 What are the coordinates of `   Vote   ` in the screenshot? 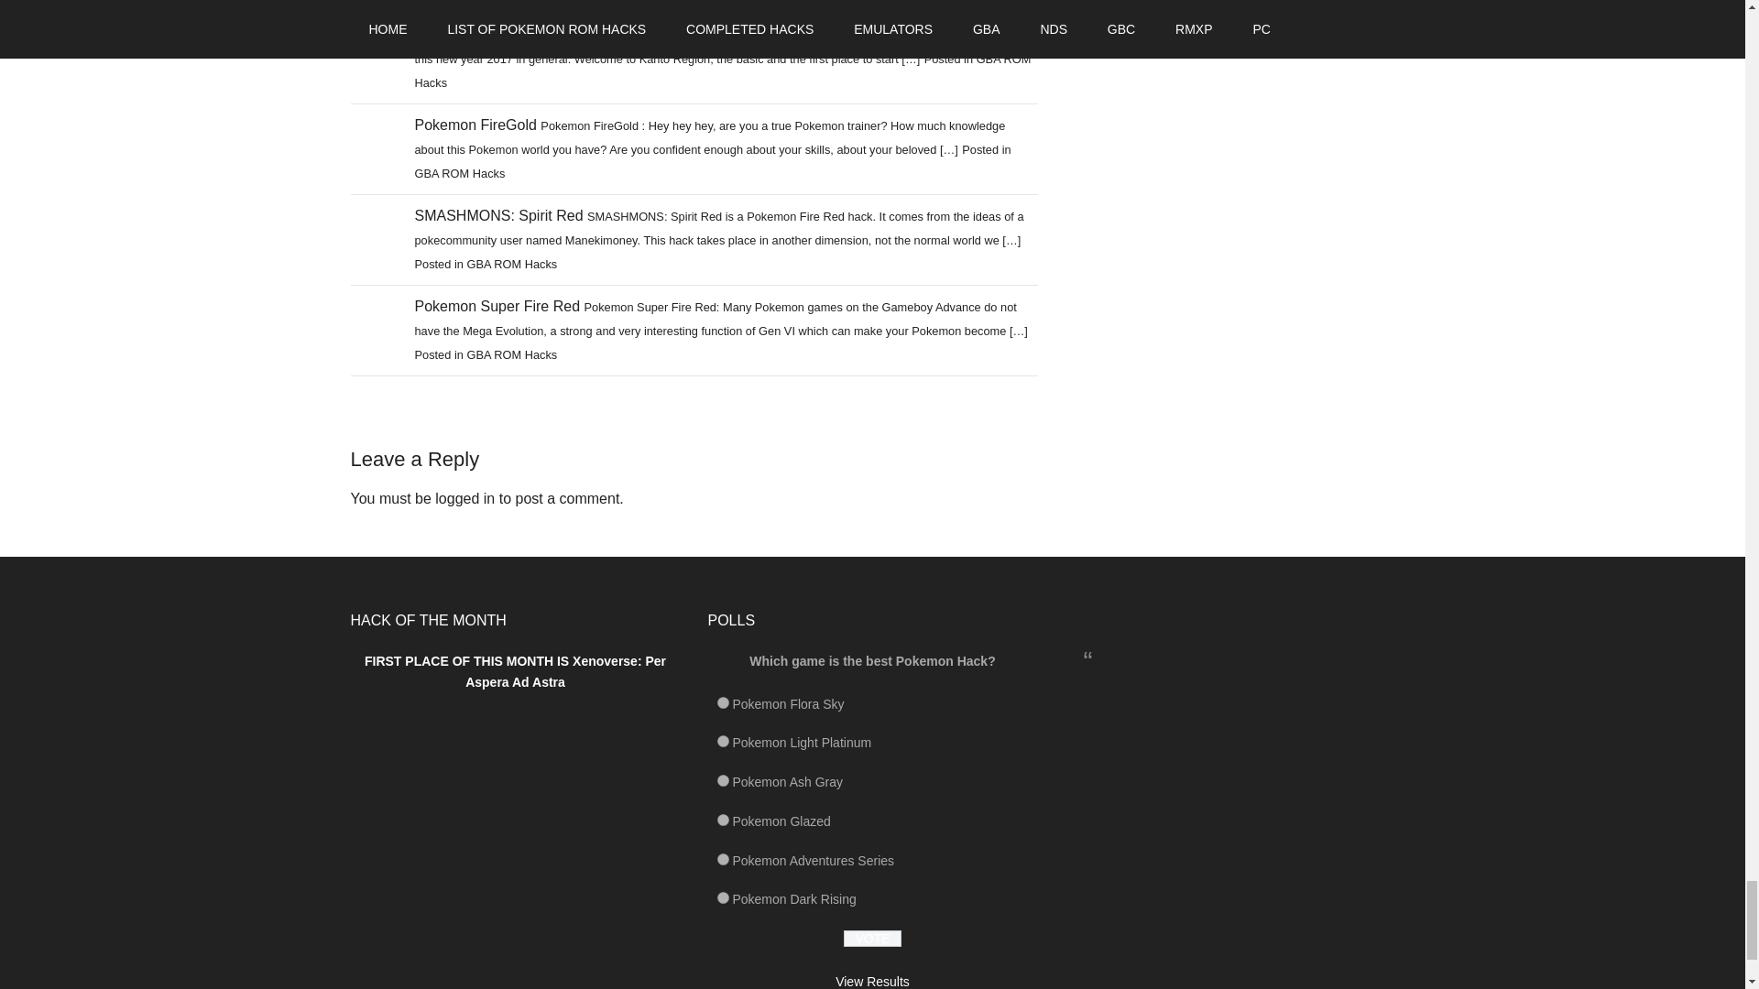 It's located at (872, 938).